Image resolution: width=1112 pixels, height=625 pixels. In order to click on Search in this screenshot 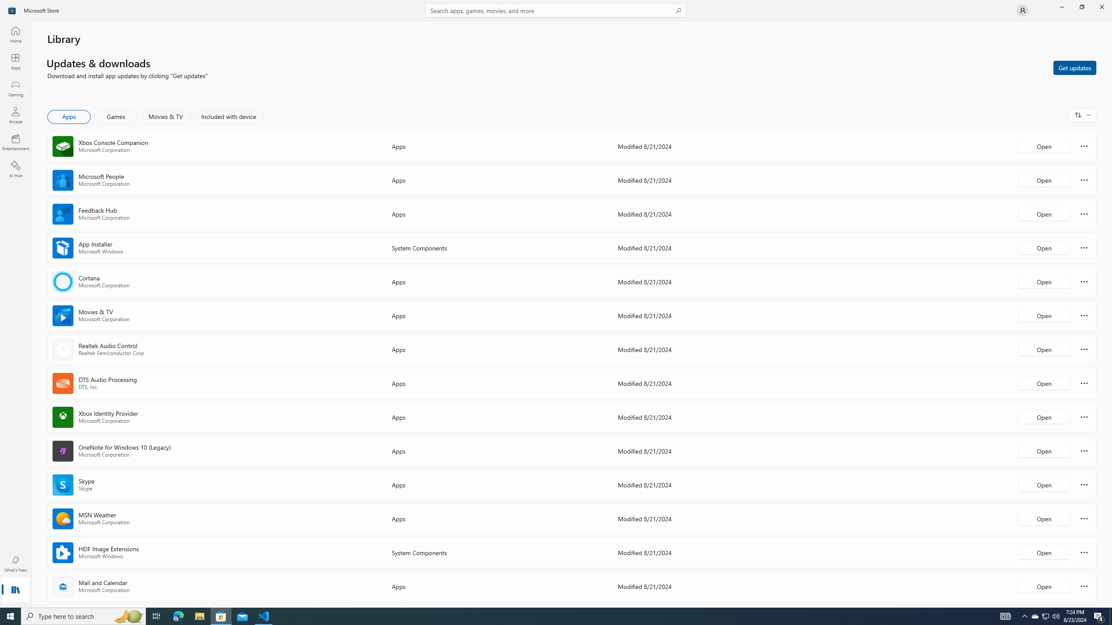, I will do `click(556, 10)`.